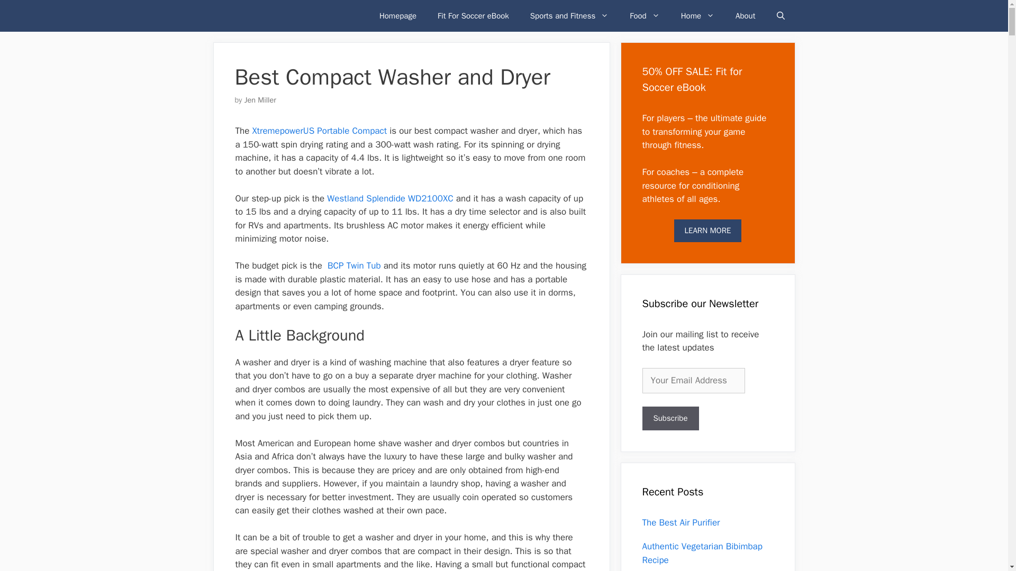 This screenshot has height=571, width=1016. What do you see at coordinates (397, 16) in the screenshot?
I see `Homepage` at bounding box center [397, 16].